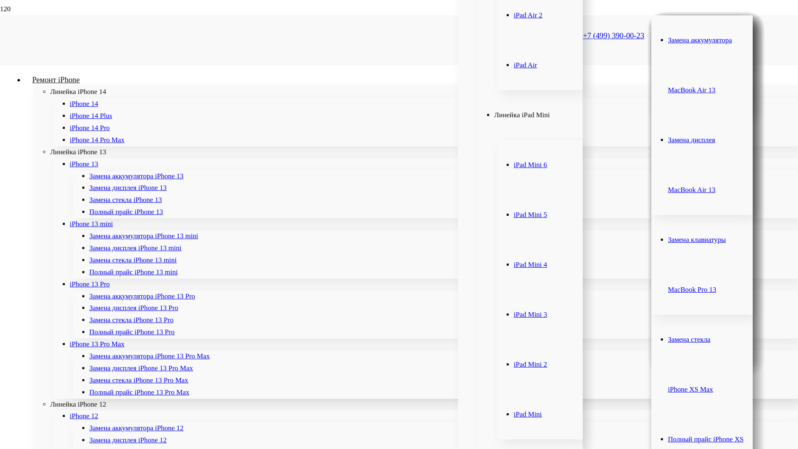  Describe the element at coordinates (532, 314) in the screenshot. I see `iPad Mini 3` at that location.